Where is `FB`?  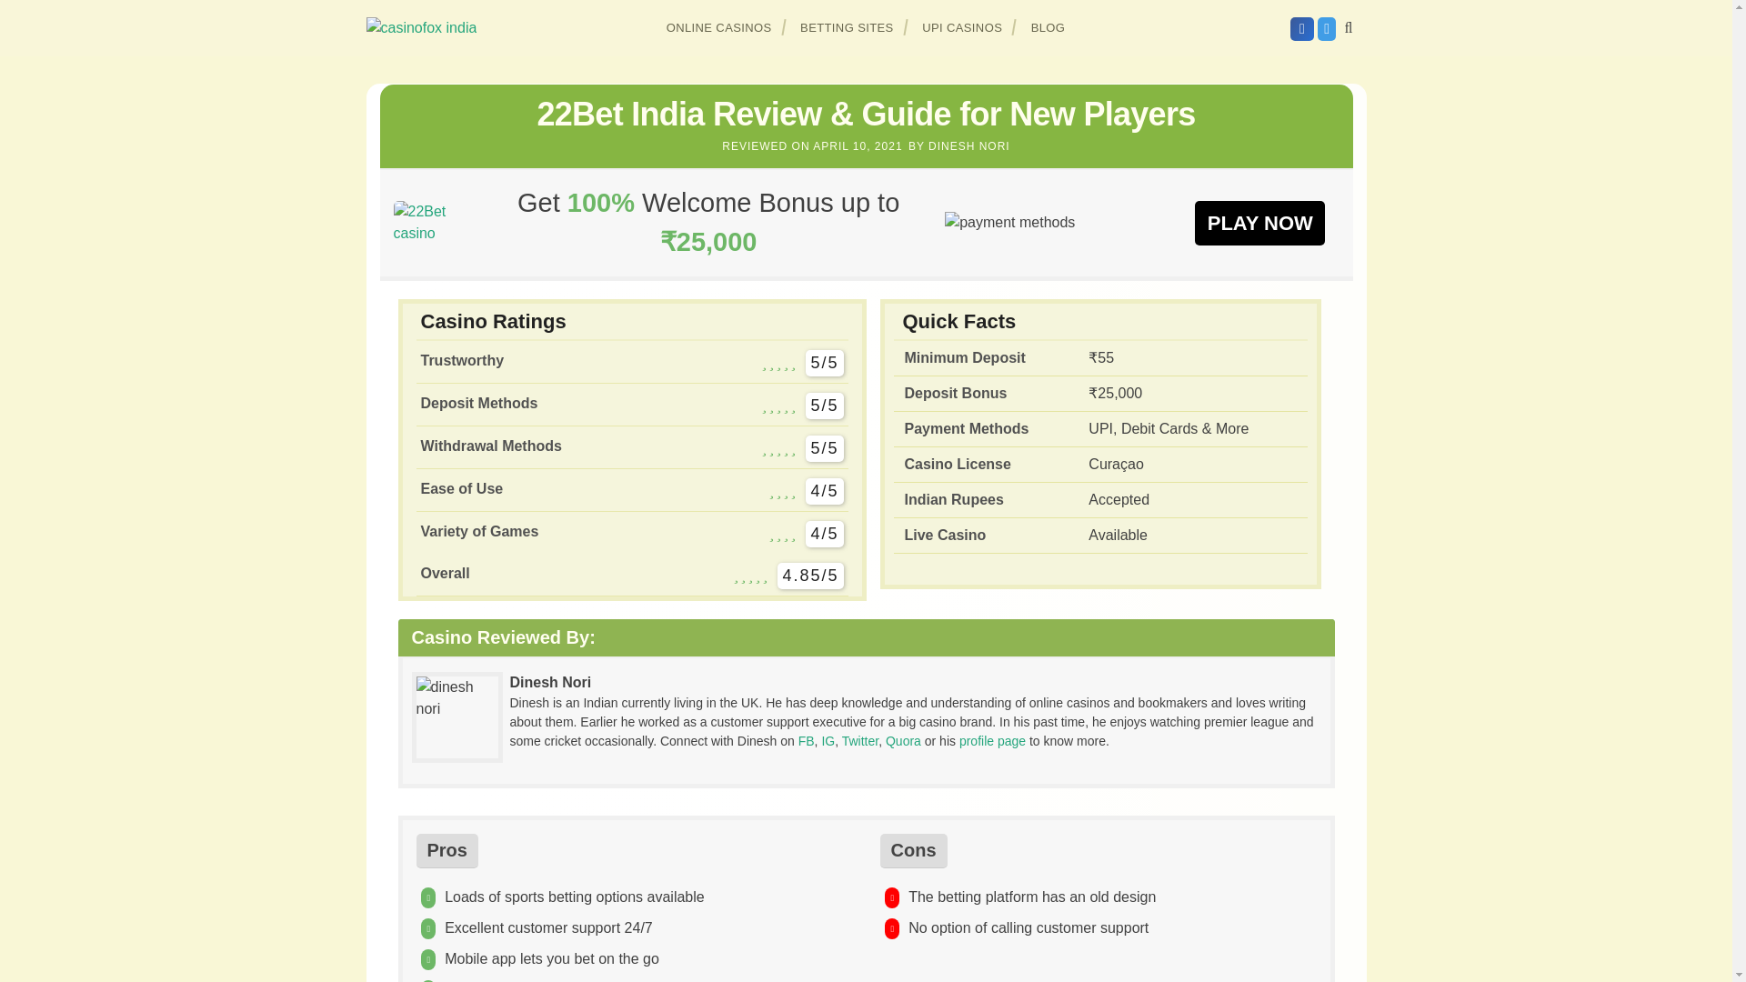
FB is located at coordinates (806, 740).